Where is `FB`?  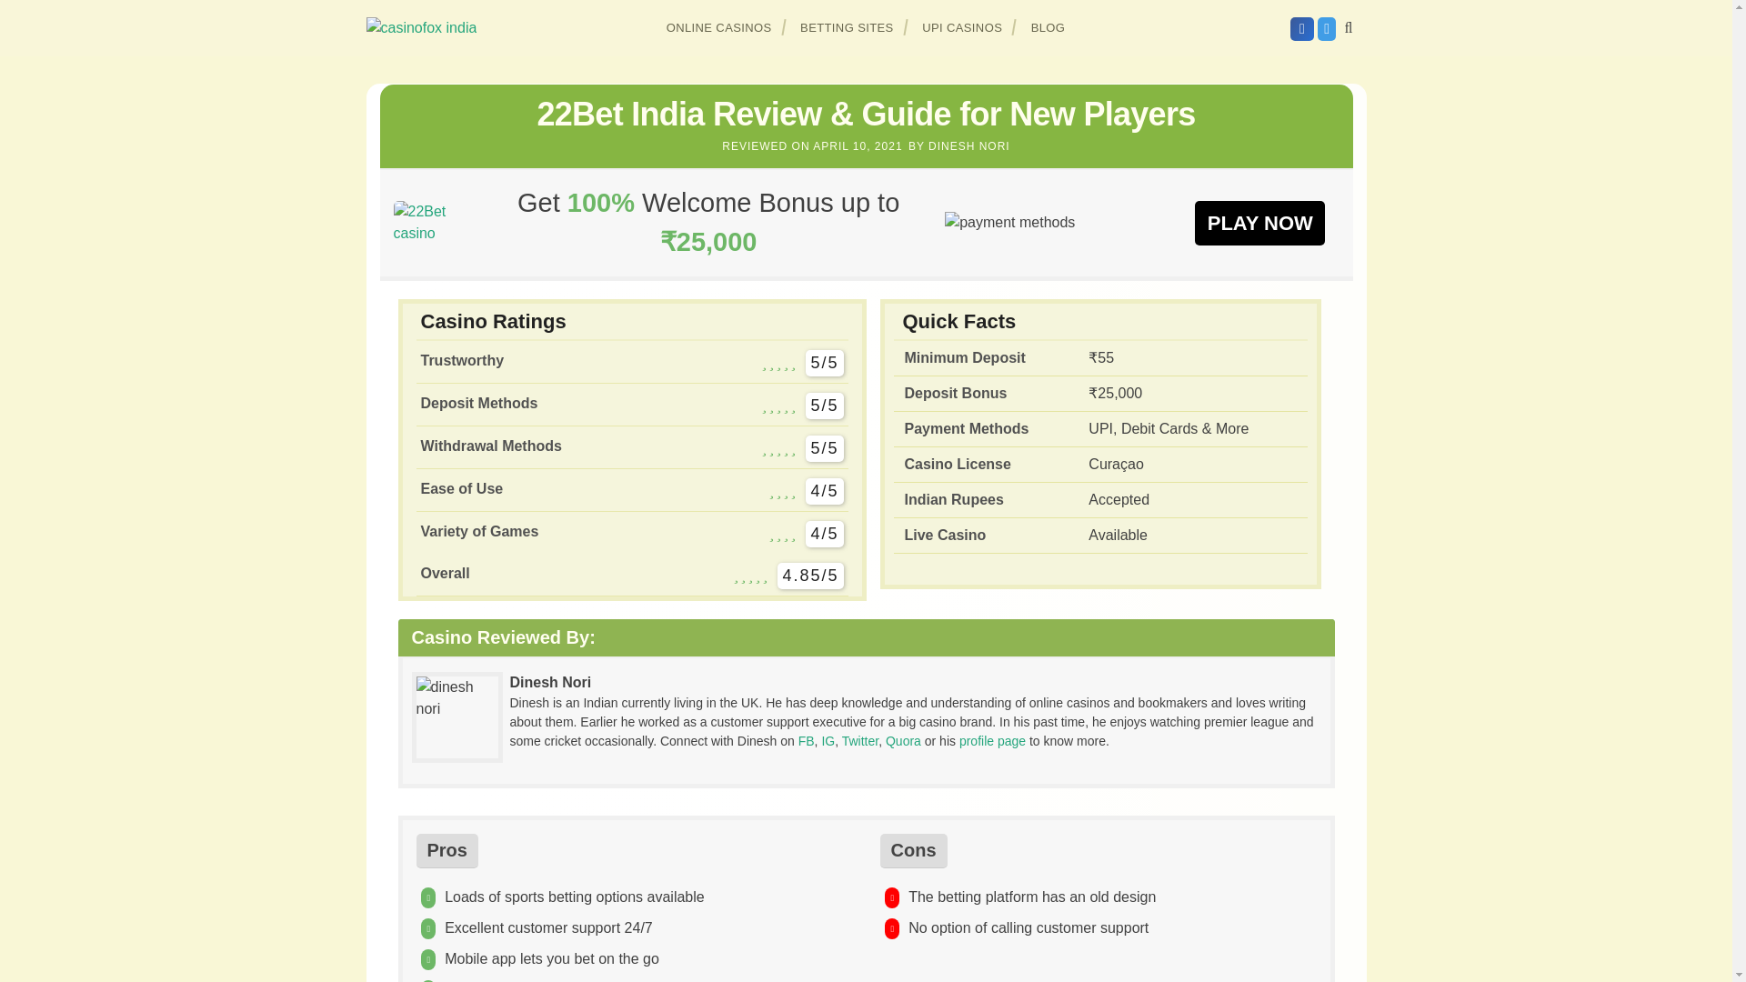
FB is located at coordinates (806, 740).